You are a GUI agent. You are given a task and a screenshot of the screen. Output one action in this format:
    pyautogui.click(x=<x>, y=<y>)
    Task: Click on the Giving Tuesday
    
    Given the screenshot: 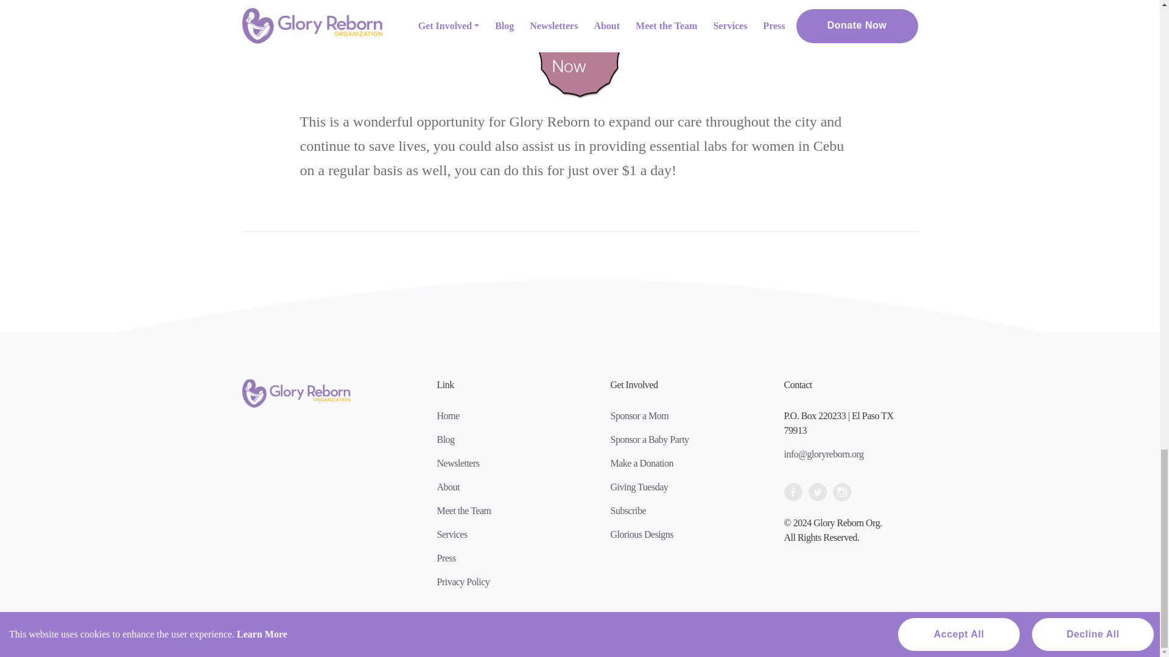 What is the action you would take?
    pyautogui.click(x=639, y=487)
    